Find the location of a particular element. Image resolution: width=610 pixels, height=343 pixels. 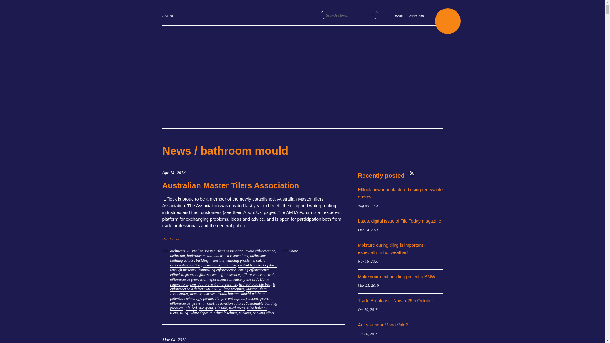

control transport of damp through masonry is located at coordinates (224, 268).